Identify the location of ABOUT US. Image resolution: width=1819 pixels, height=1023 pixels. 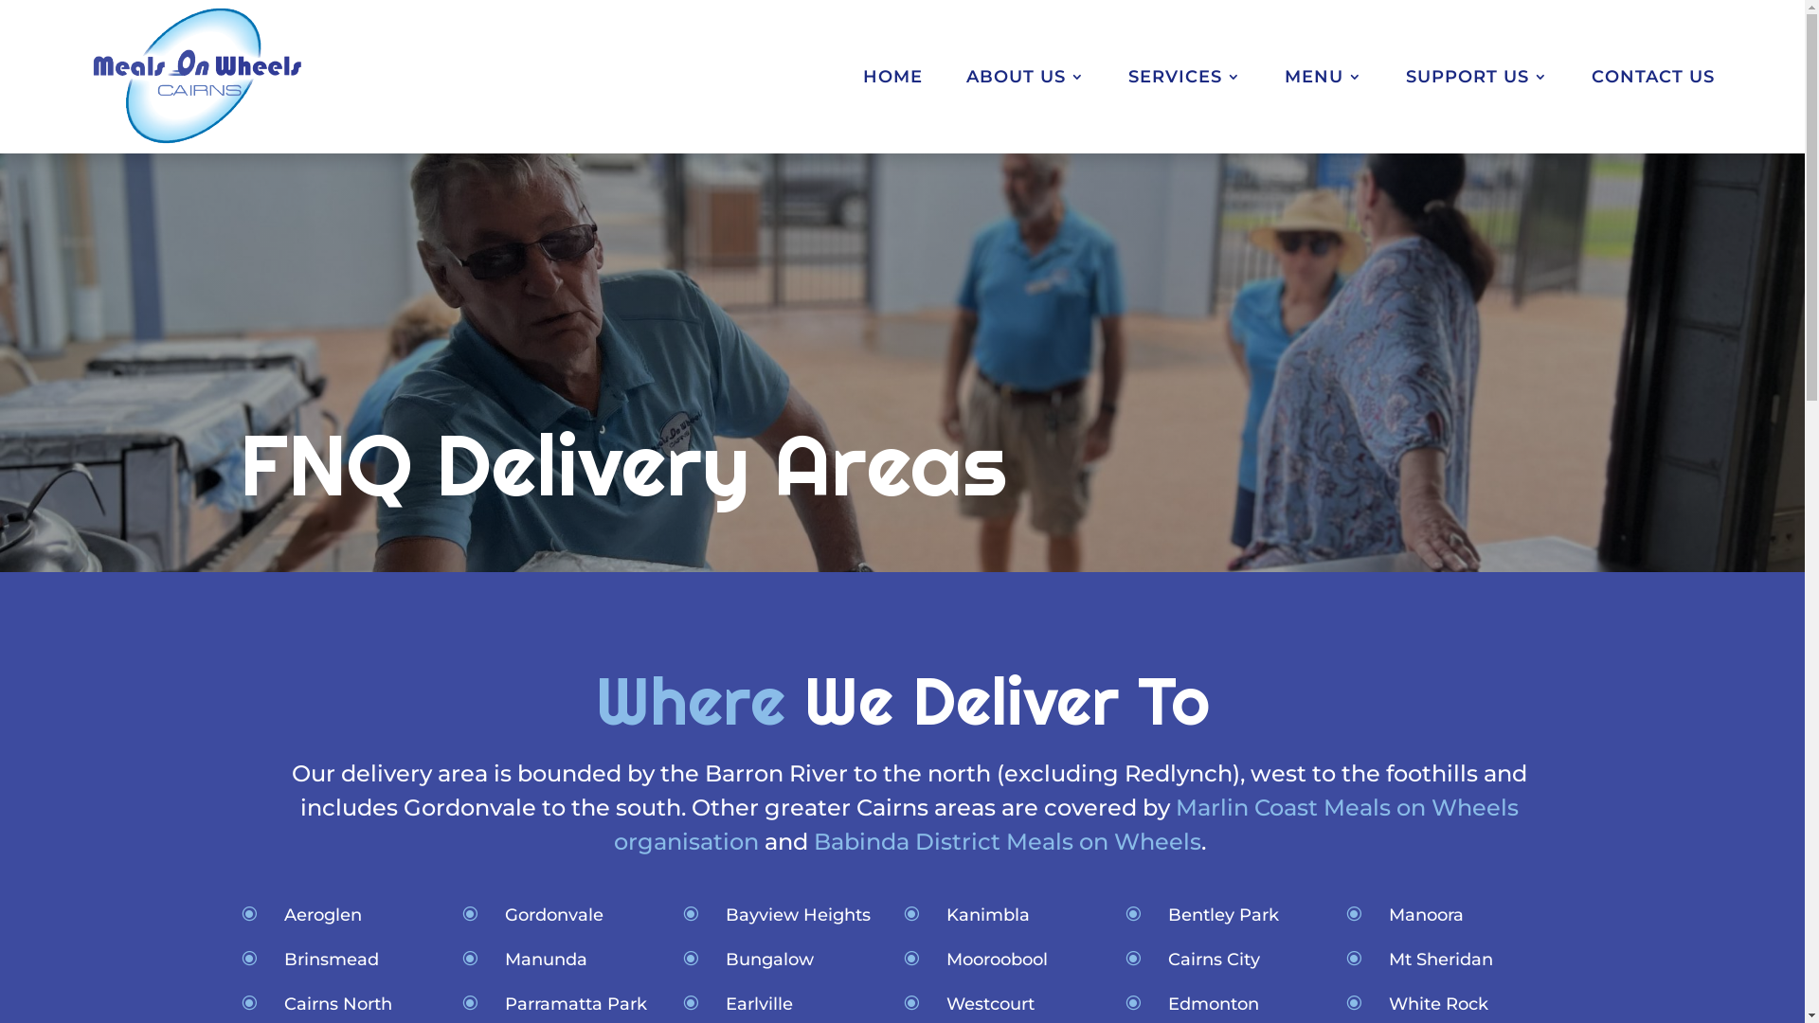
(1025, 77).